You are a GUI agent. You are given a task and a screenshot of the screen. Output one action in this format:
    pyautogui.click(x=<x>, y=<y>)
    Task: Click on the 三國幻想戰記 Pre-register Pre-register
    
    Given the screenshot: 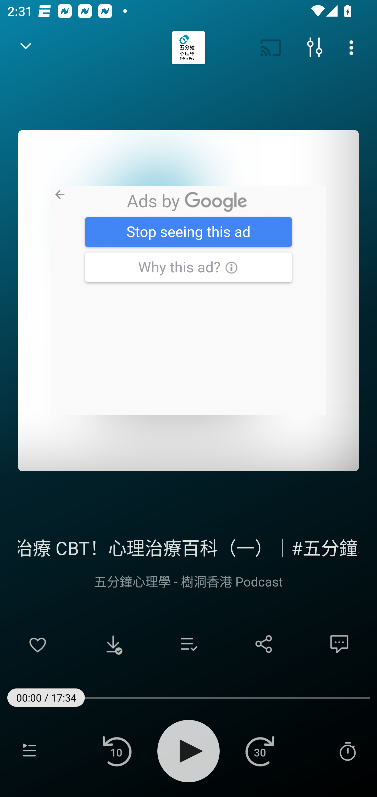 What is the action you would take?
    pyautogui.click(x=188, y=300)
    